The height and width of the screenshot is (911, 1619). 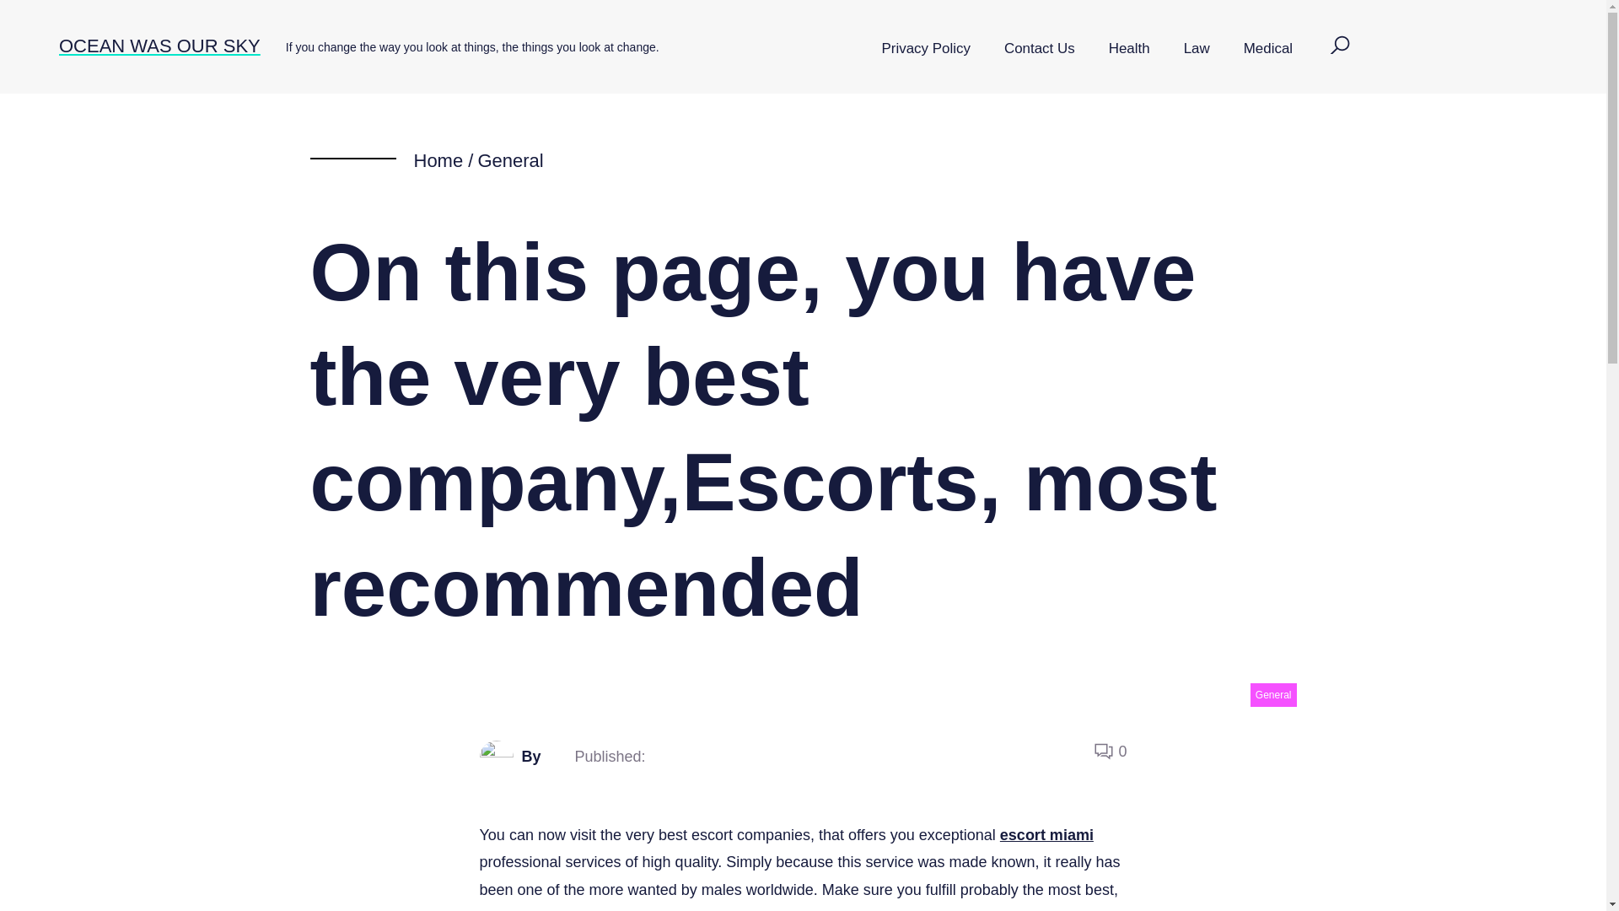 What do you see at coordinates (1273, 695) in the screenshot?
I see `General` at bounding box center [1273, 695].